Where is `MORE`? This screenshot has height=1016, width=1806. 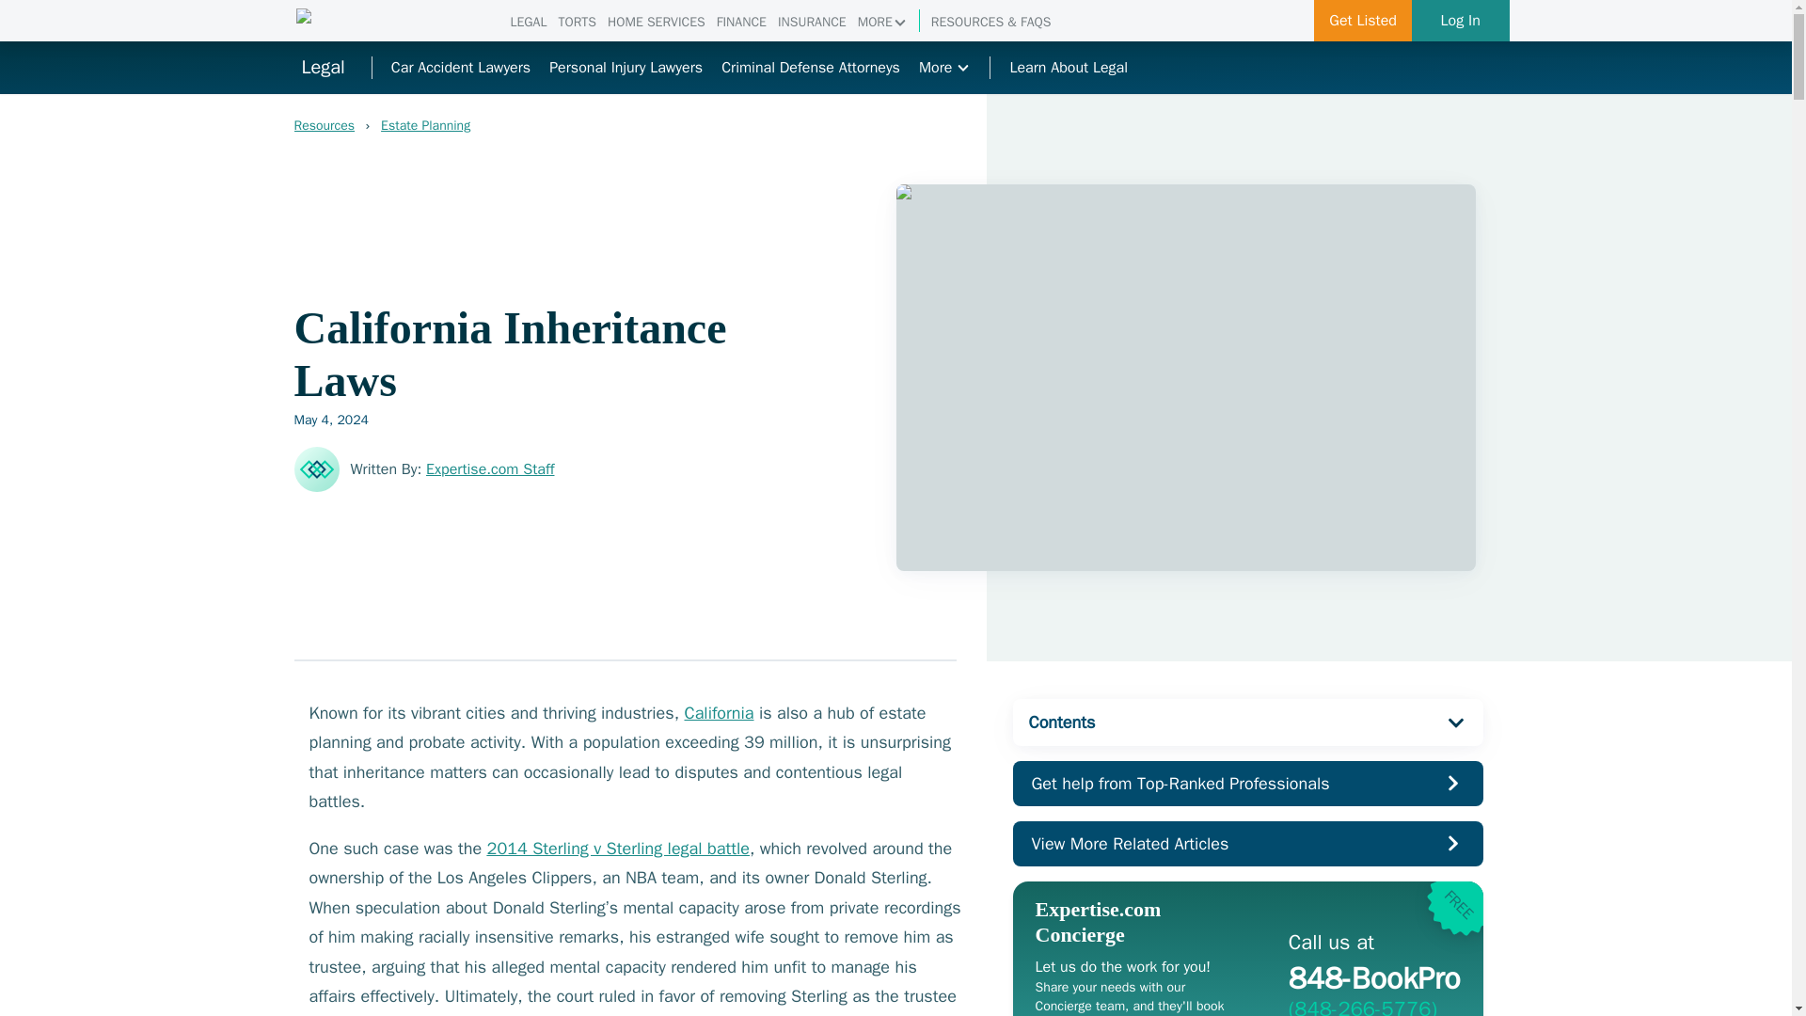
MORE is located at coordinates (810, 68).